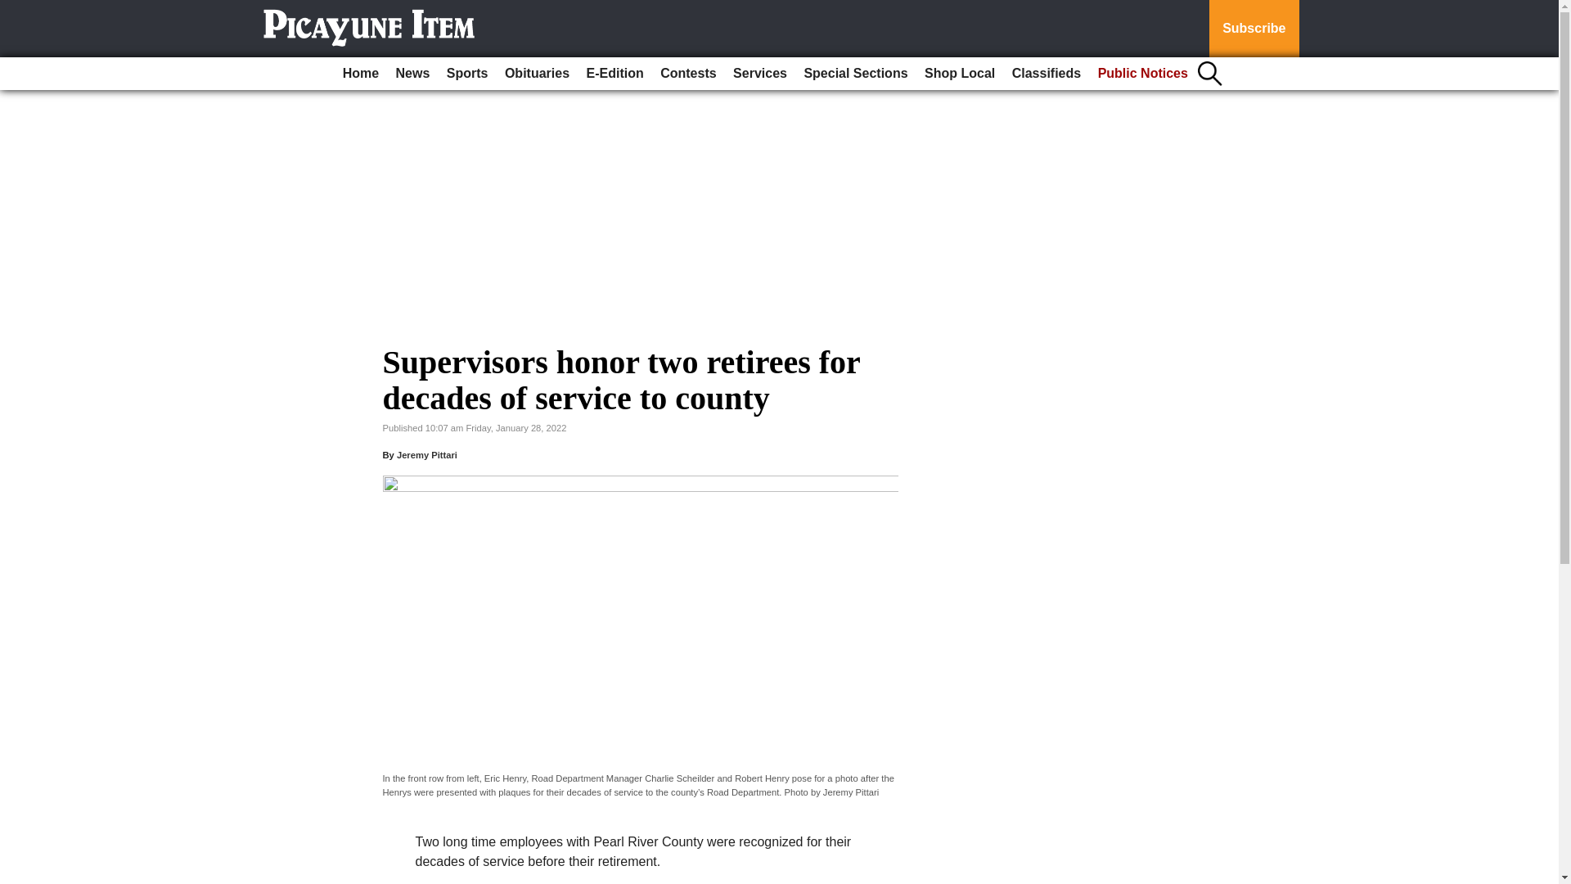 The image size is (1571, 884). I want to click on E-Edition, so click(614, 74).